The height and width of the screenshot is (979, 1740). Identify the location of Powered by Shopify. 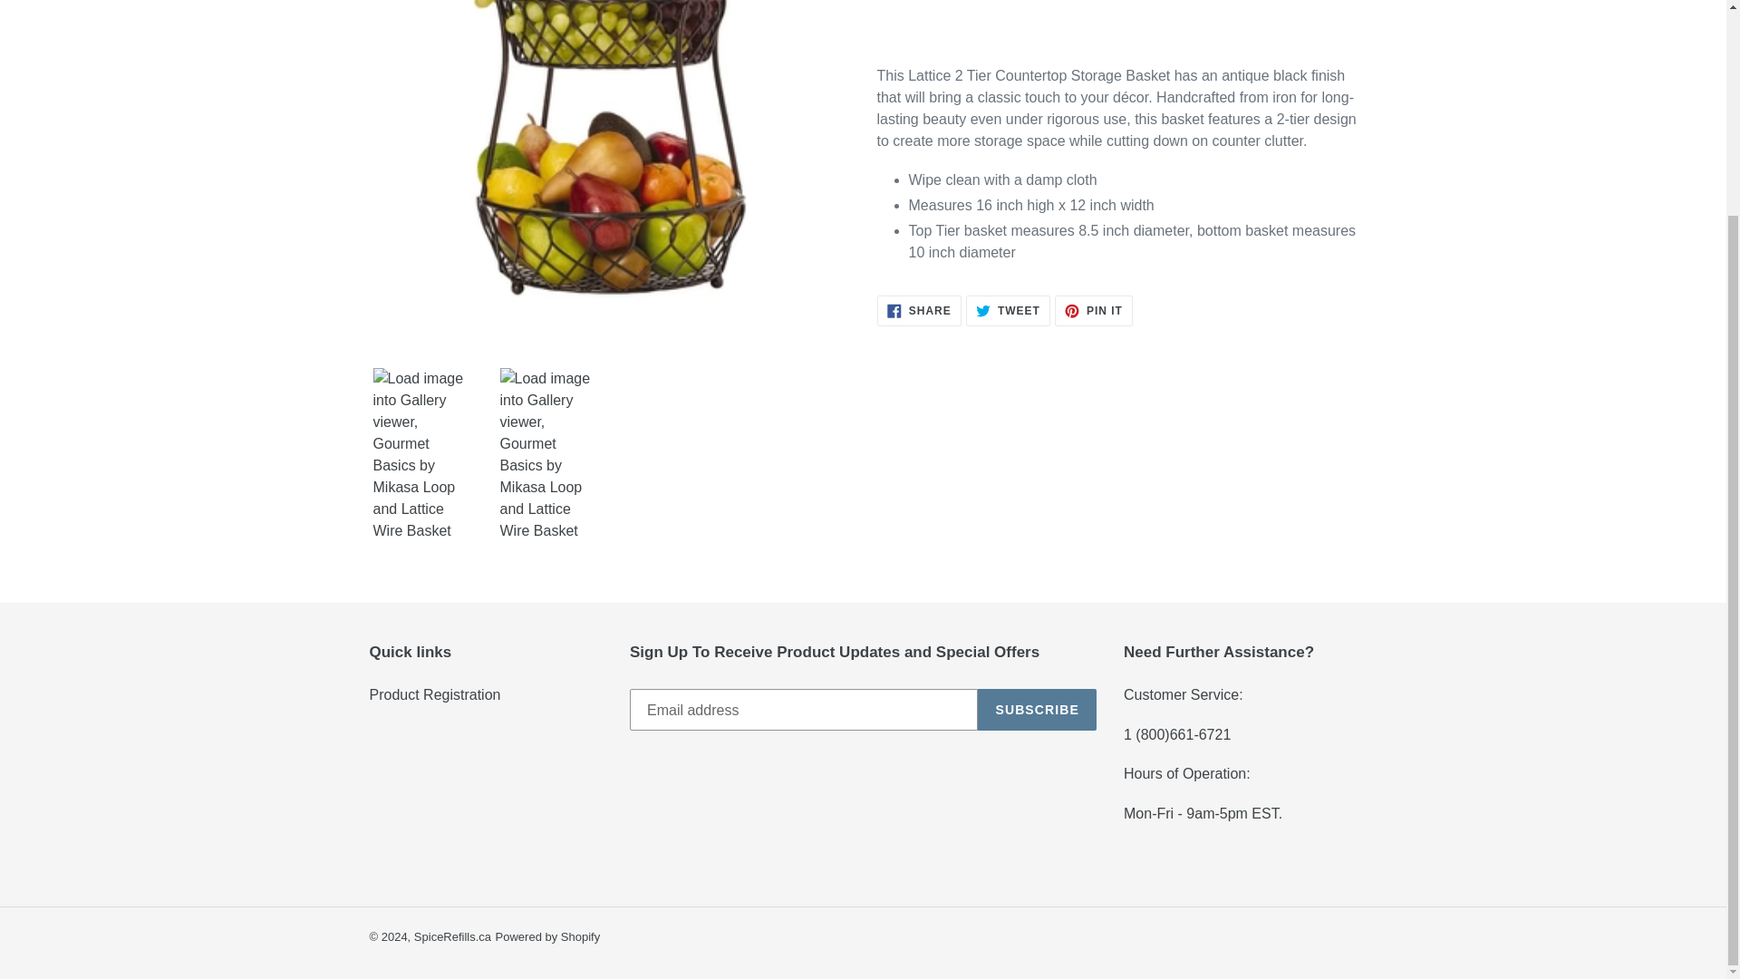
(547, 937).